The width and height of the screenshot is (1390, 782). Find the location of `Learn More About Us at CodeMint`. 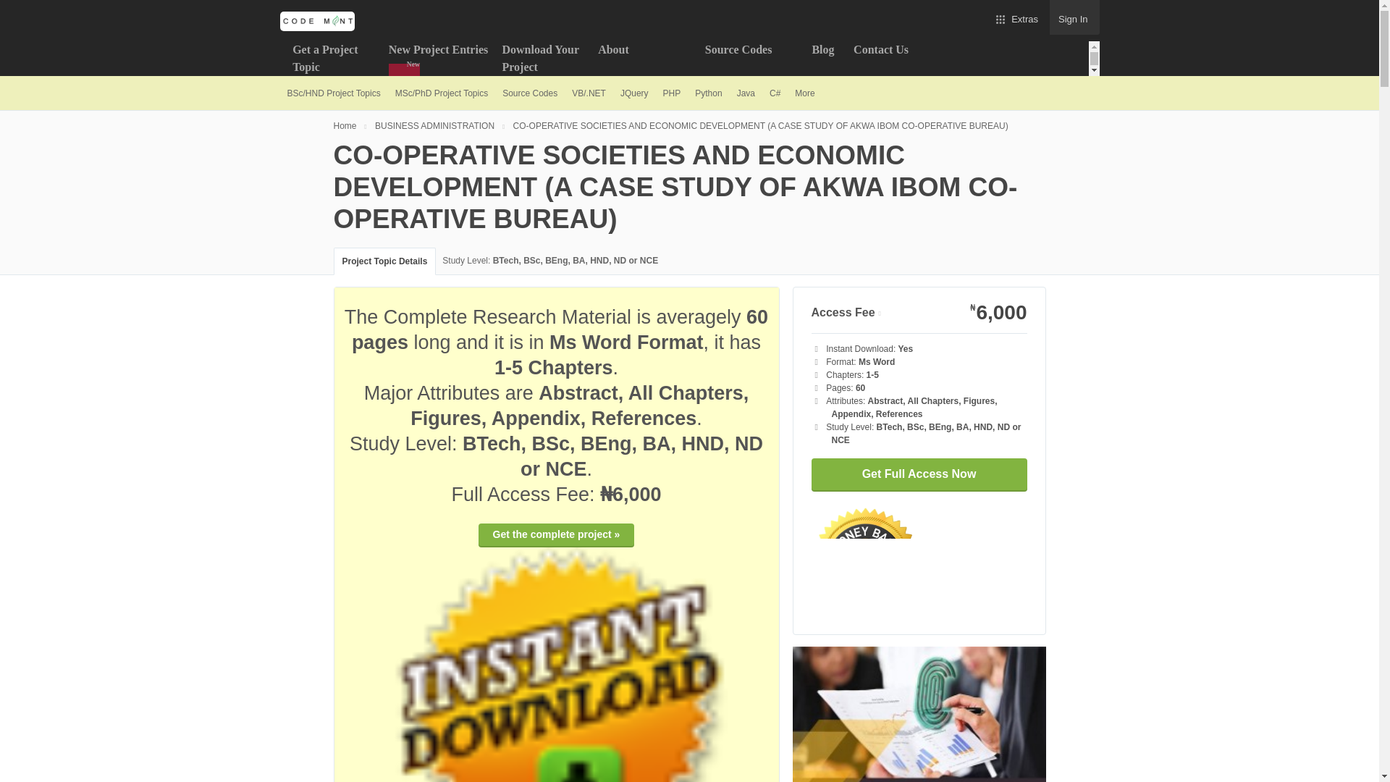

Learn More About Us at CodeMint is located at coordinates (644, 58).